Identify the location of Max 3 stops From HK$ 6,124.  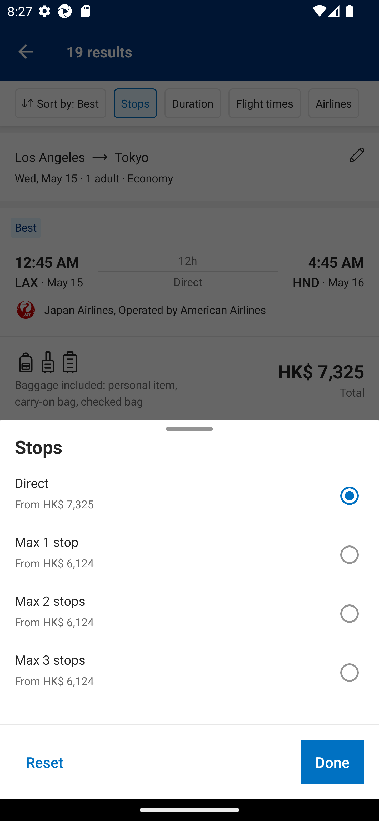
(189, 672).